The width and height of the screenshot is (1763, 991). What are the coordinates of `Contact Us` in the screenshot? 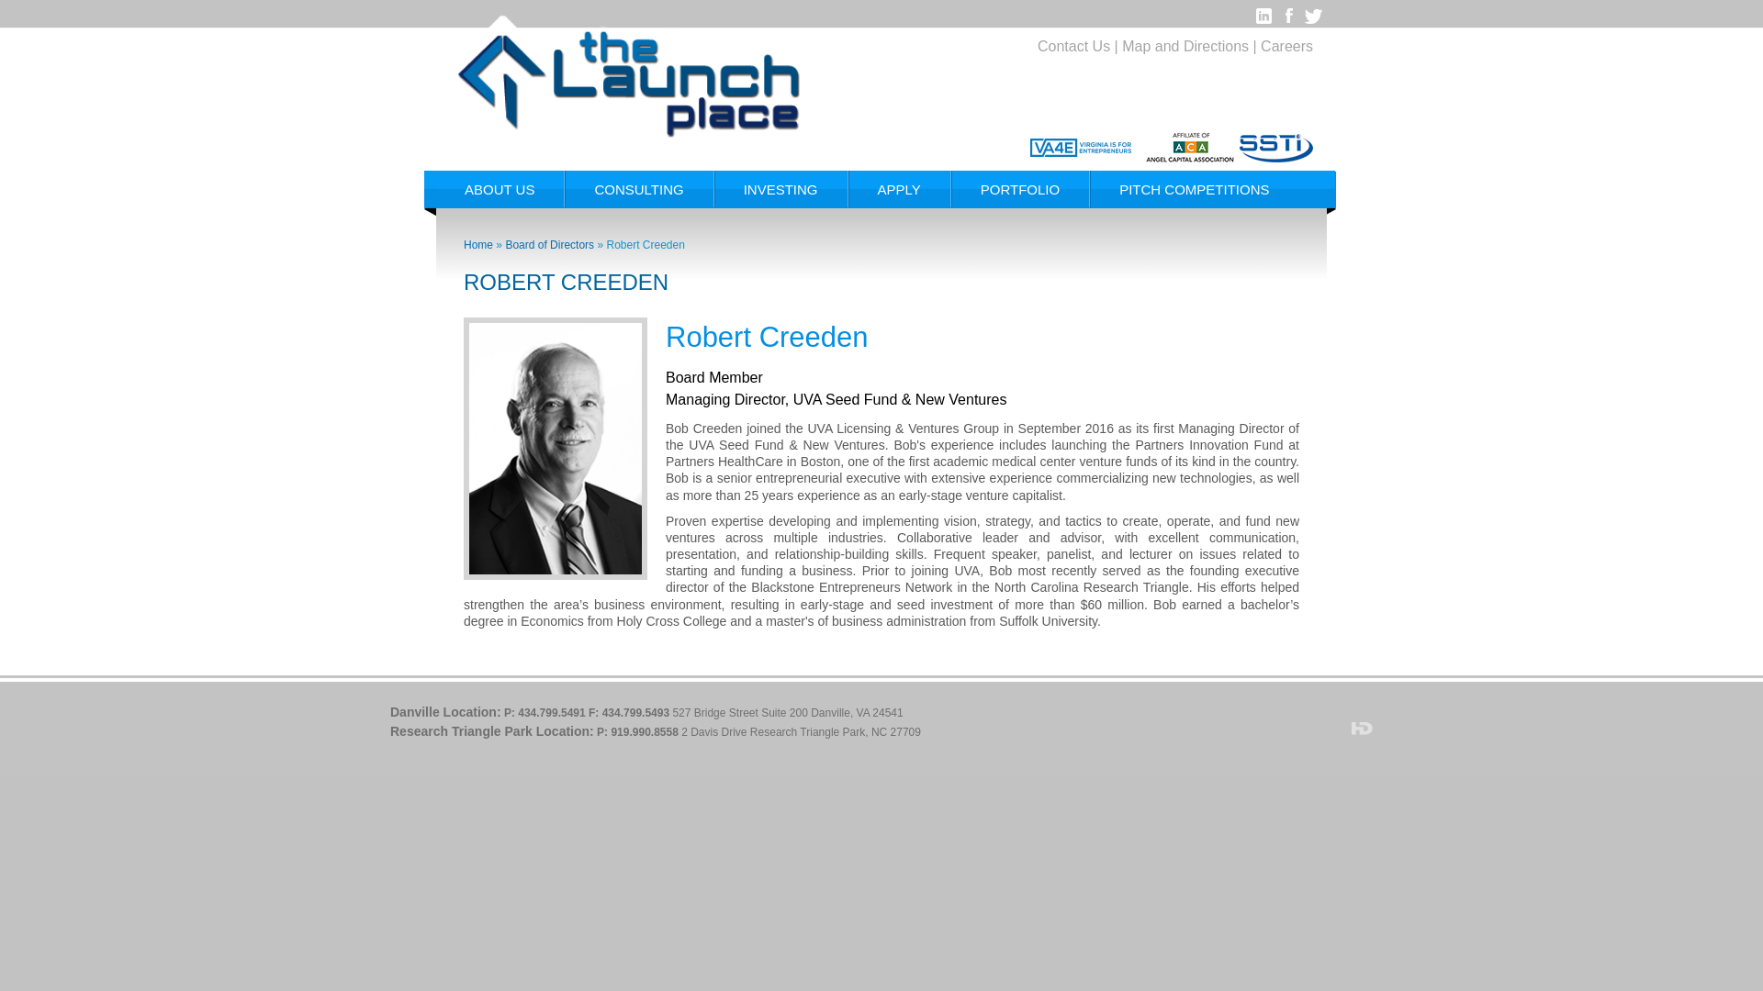 It's located at (1074, 46).